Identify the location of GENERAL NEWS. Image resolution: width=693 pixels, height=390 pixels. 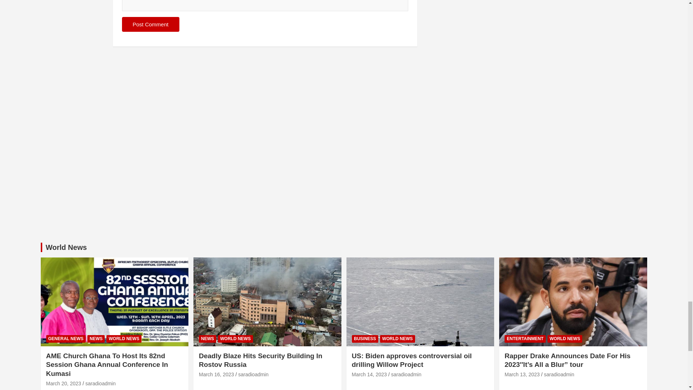
(66, 339).